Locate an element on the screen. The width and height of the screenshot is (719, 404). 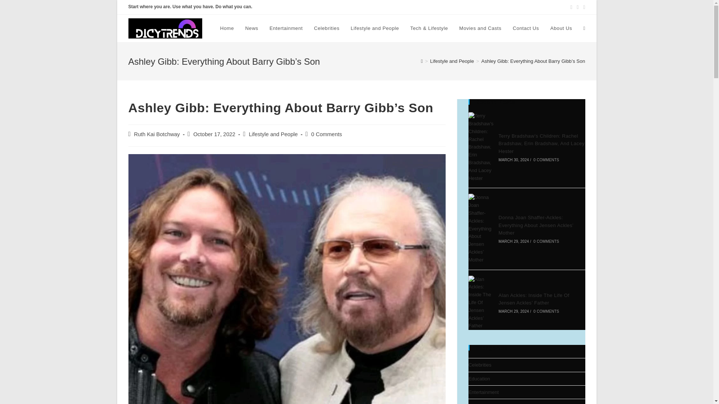
Contact Us is located at coordinates (525, 28).